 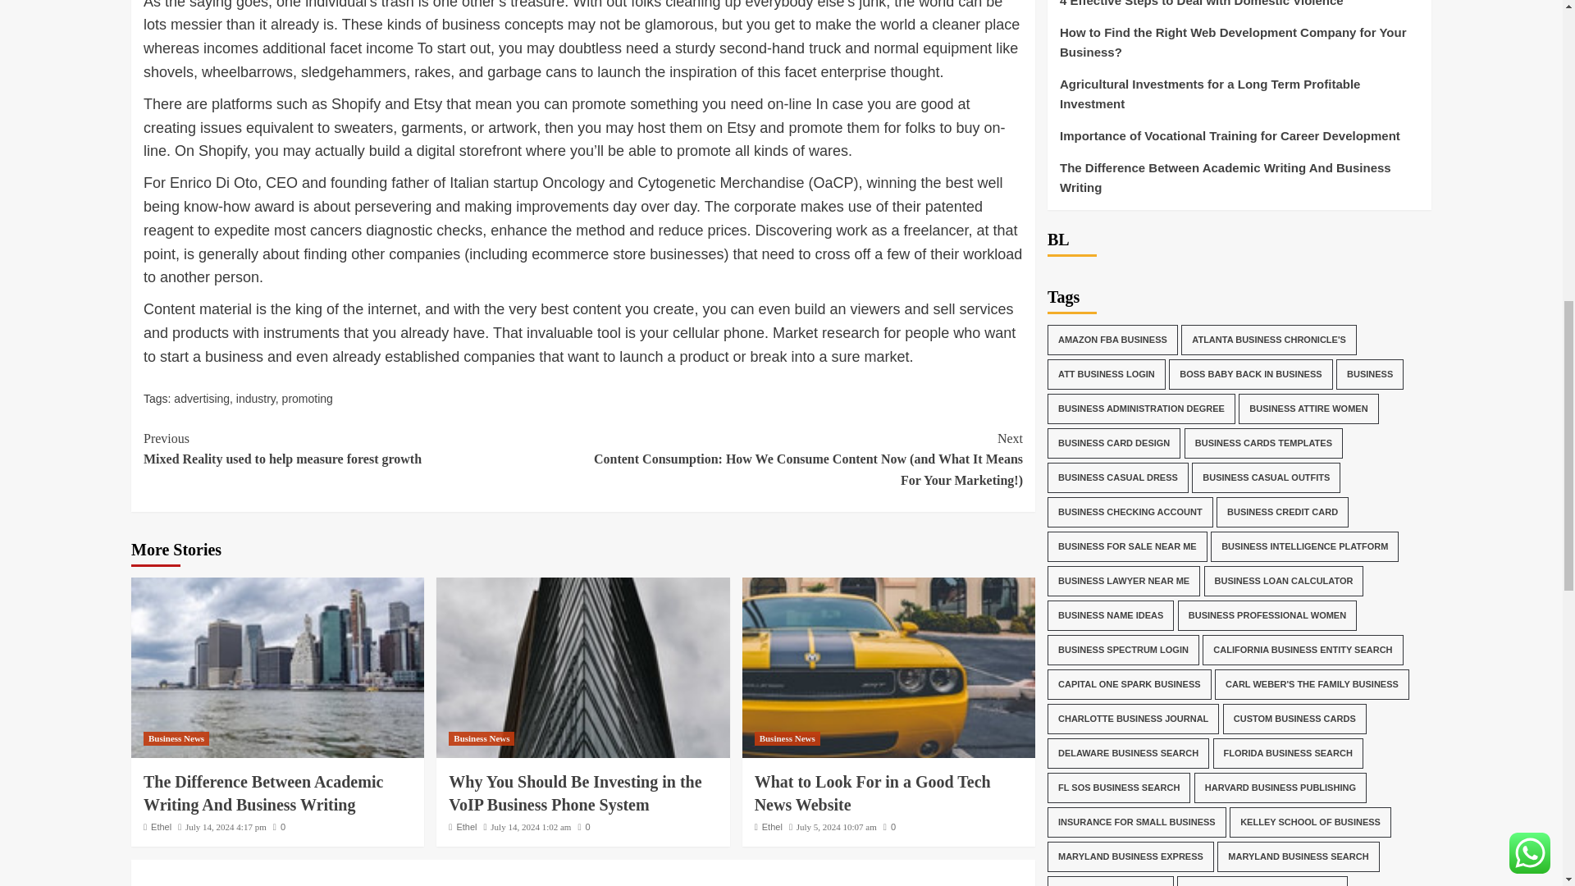 What do you see at coordinates (888, 668) in the screenshot?
I see `What to Look For in a Good Tech News Website` at bounding box center [888, 668].